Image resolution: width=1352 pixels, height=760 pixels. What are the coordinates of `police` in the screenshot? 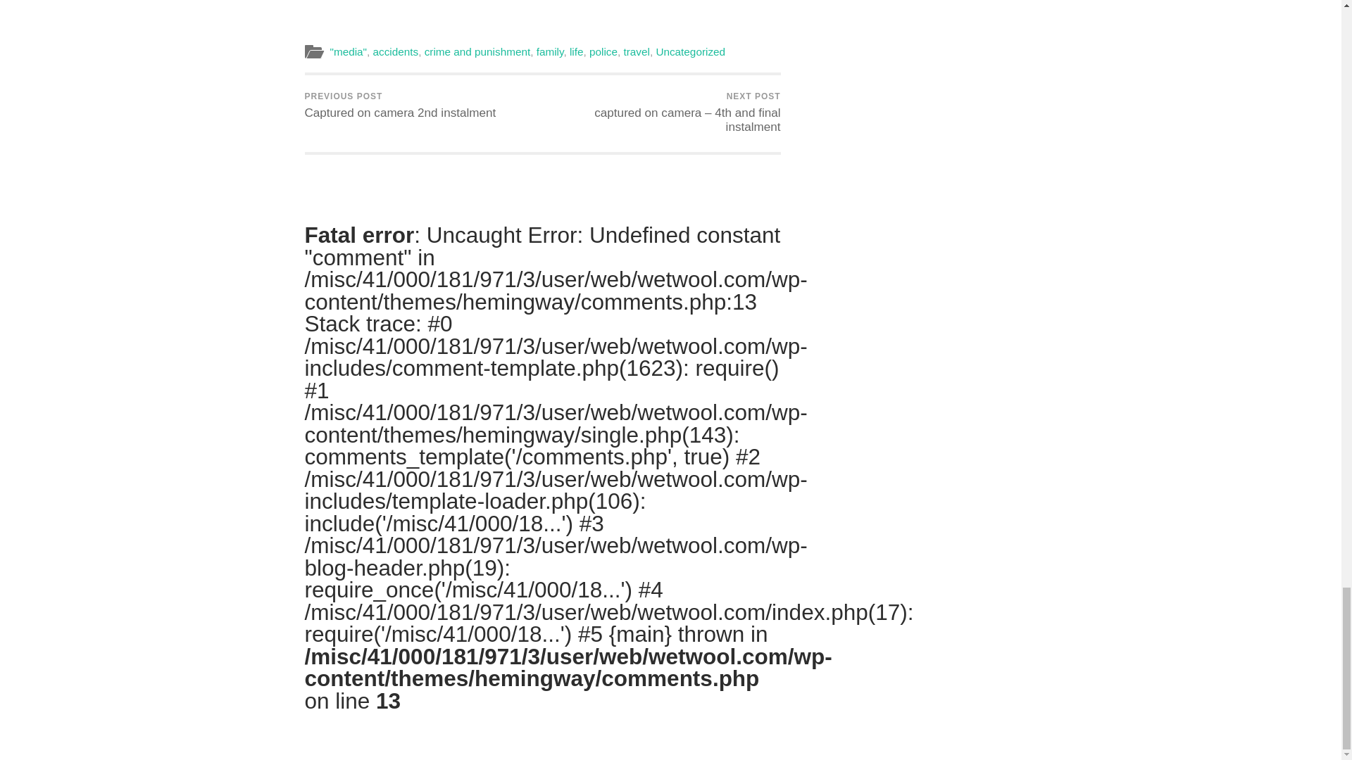 It's located at (603, 51).